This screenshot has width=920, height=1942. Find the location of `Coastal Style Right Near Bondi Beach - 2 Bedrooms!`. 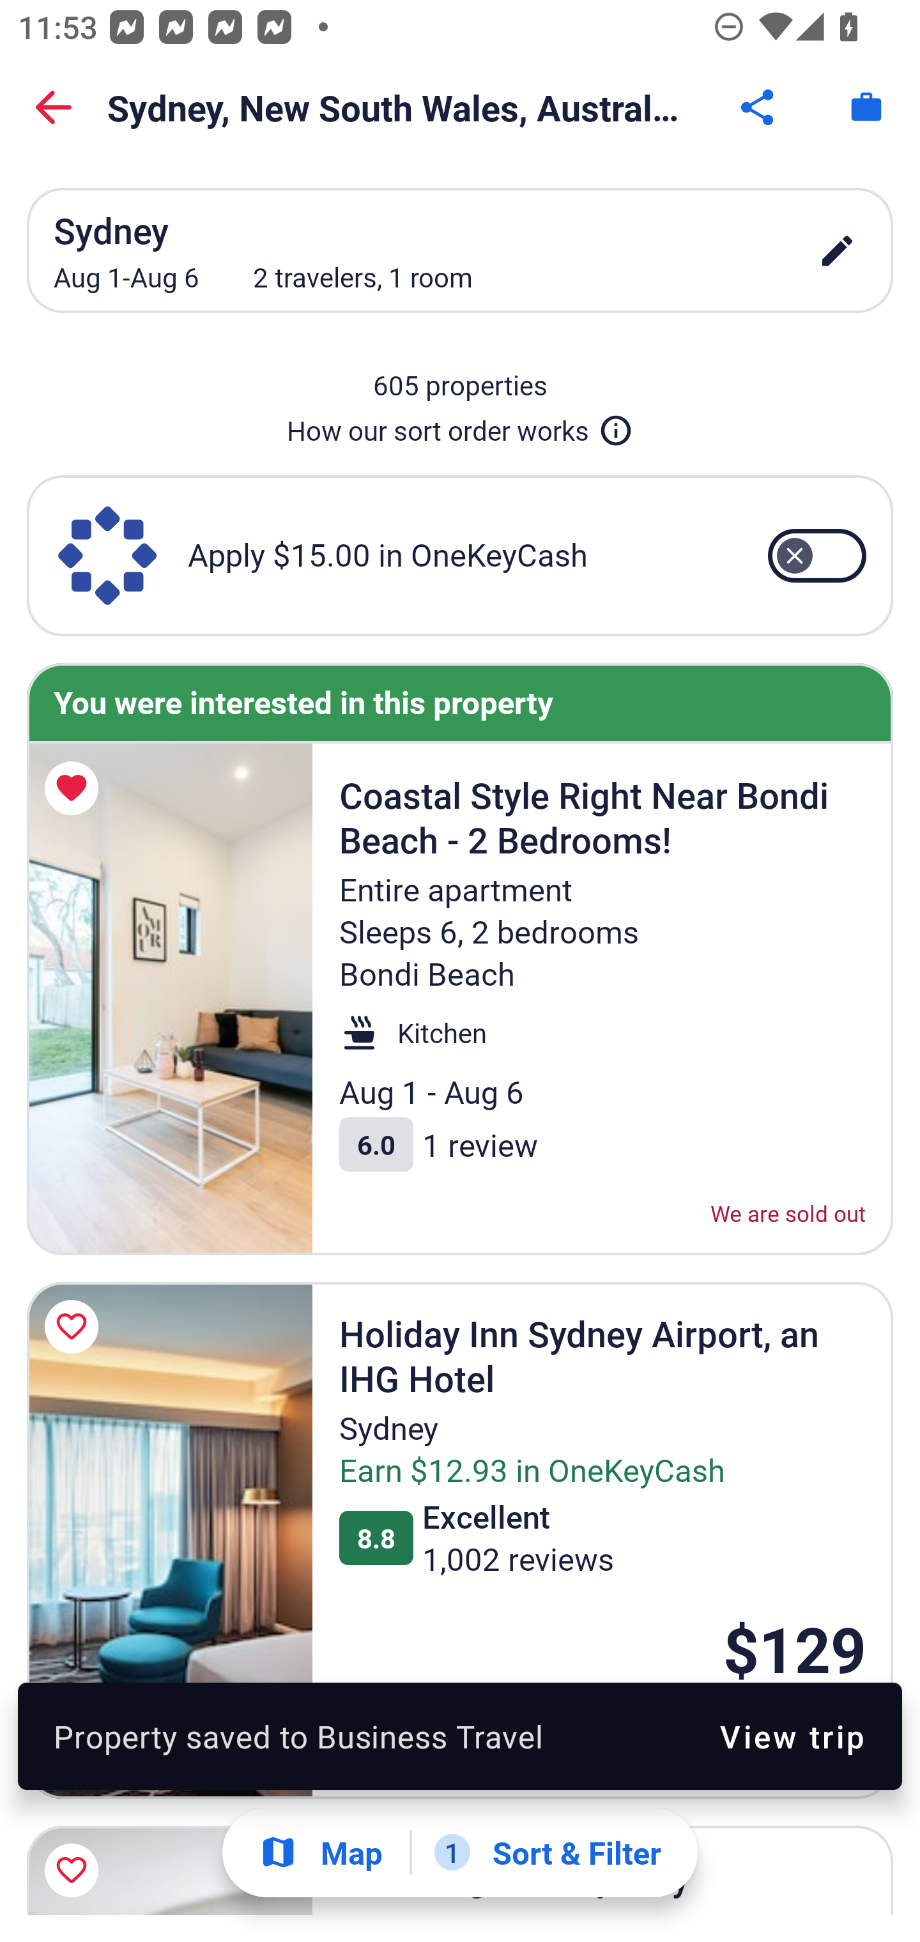

Coastal Style Right Near Bondi Beach - 2 Bedrooms! is located at coordinates (169, 999).